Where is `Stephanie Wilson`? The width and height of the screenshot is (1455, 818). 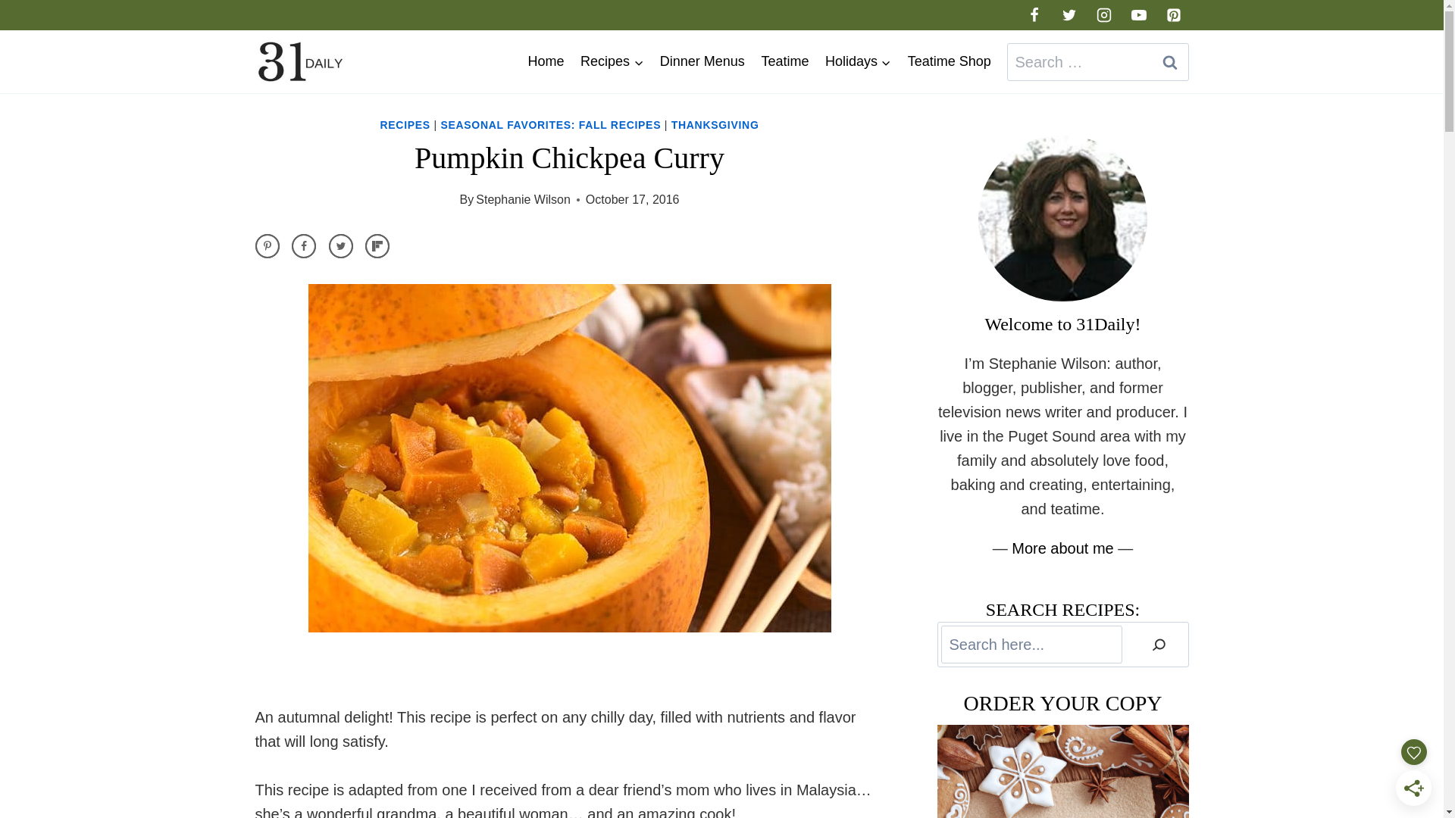 Stephanie Wilson is located at coordinates (523, 200).